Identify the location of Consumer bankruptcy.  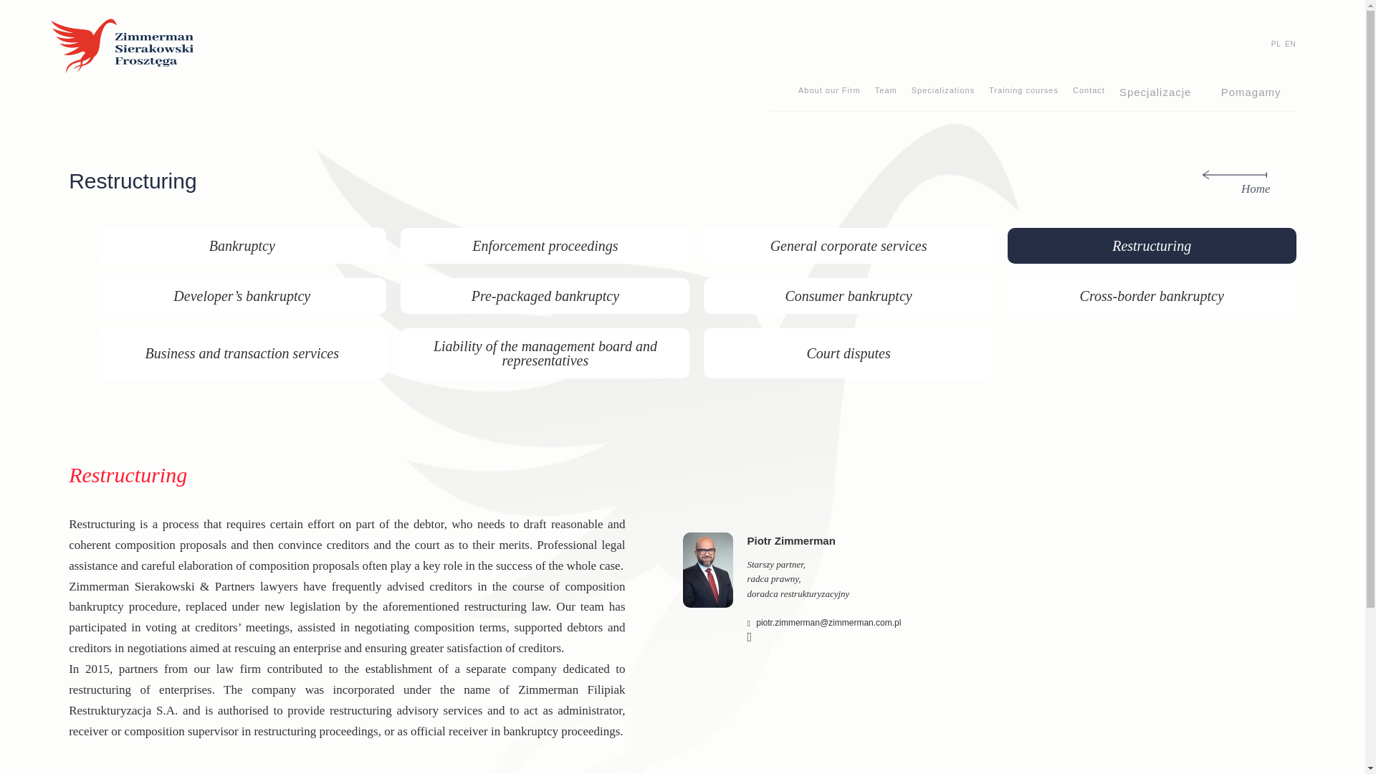
(848, 295).